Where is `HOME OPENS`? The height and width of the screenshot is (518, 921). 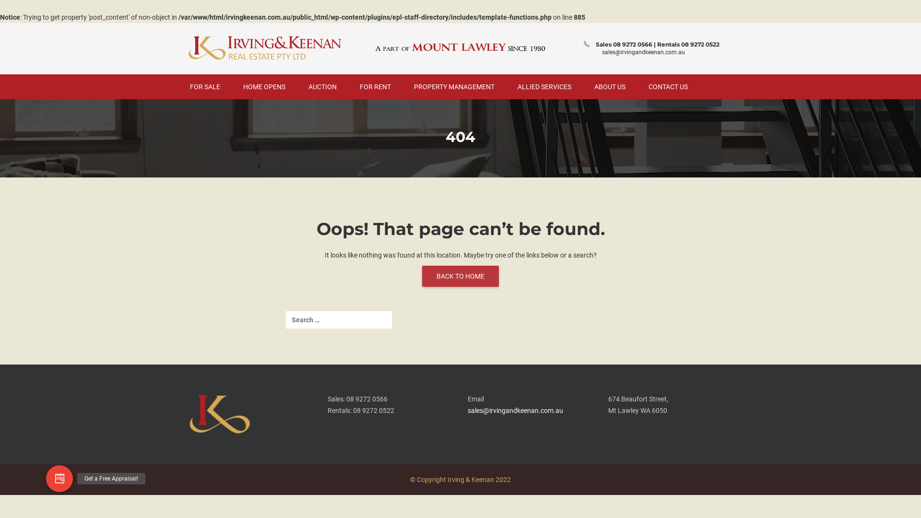
HOME OPENS is located at coordinates (264, 87).